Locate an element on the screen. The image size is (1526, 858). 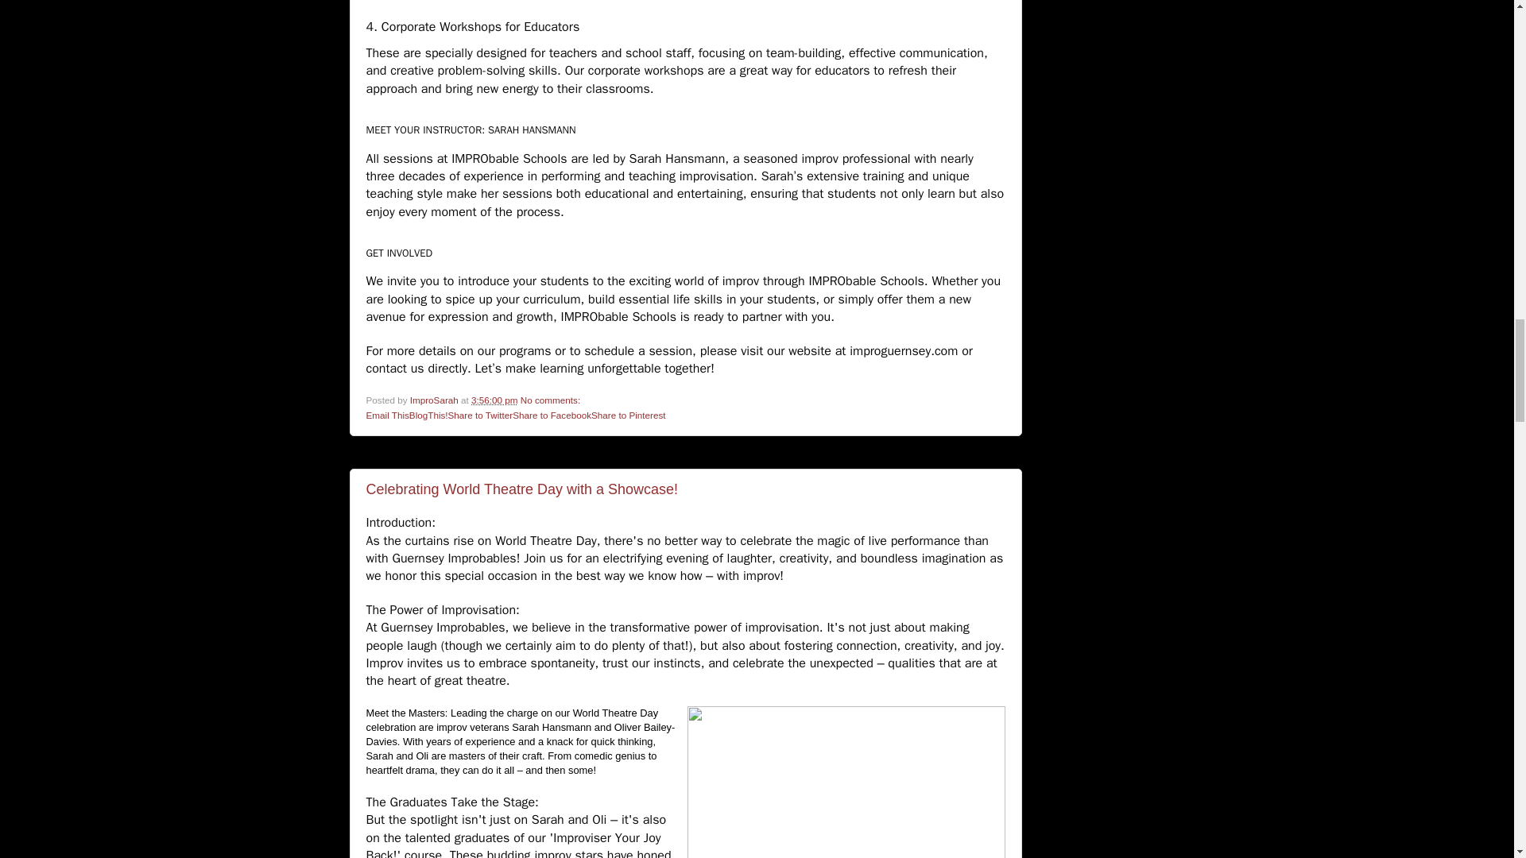
Share to Twitter is located at coordinates (480, 415).